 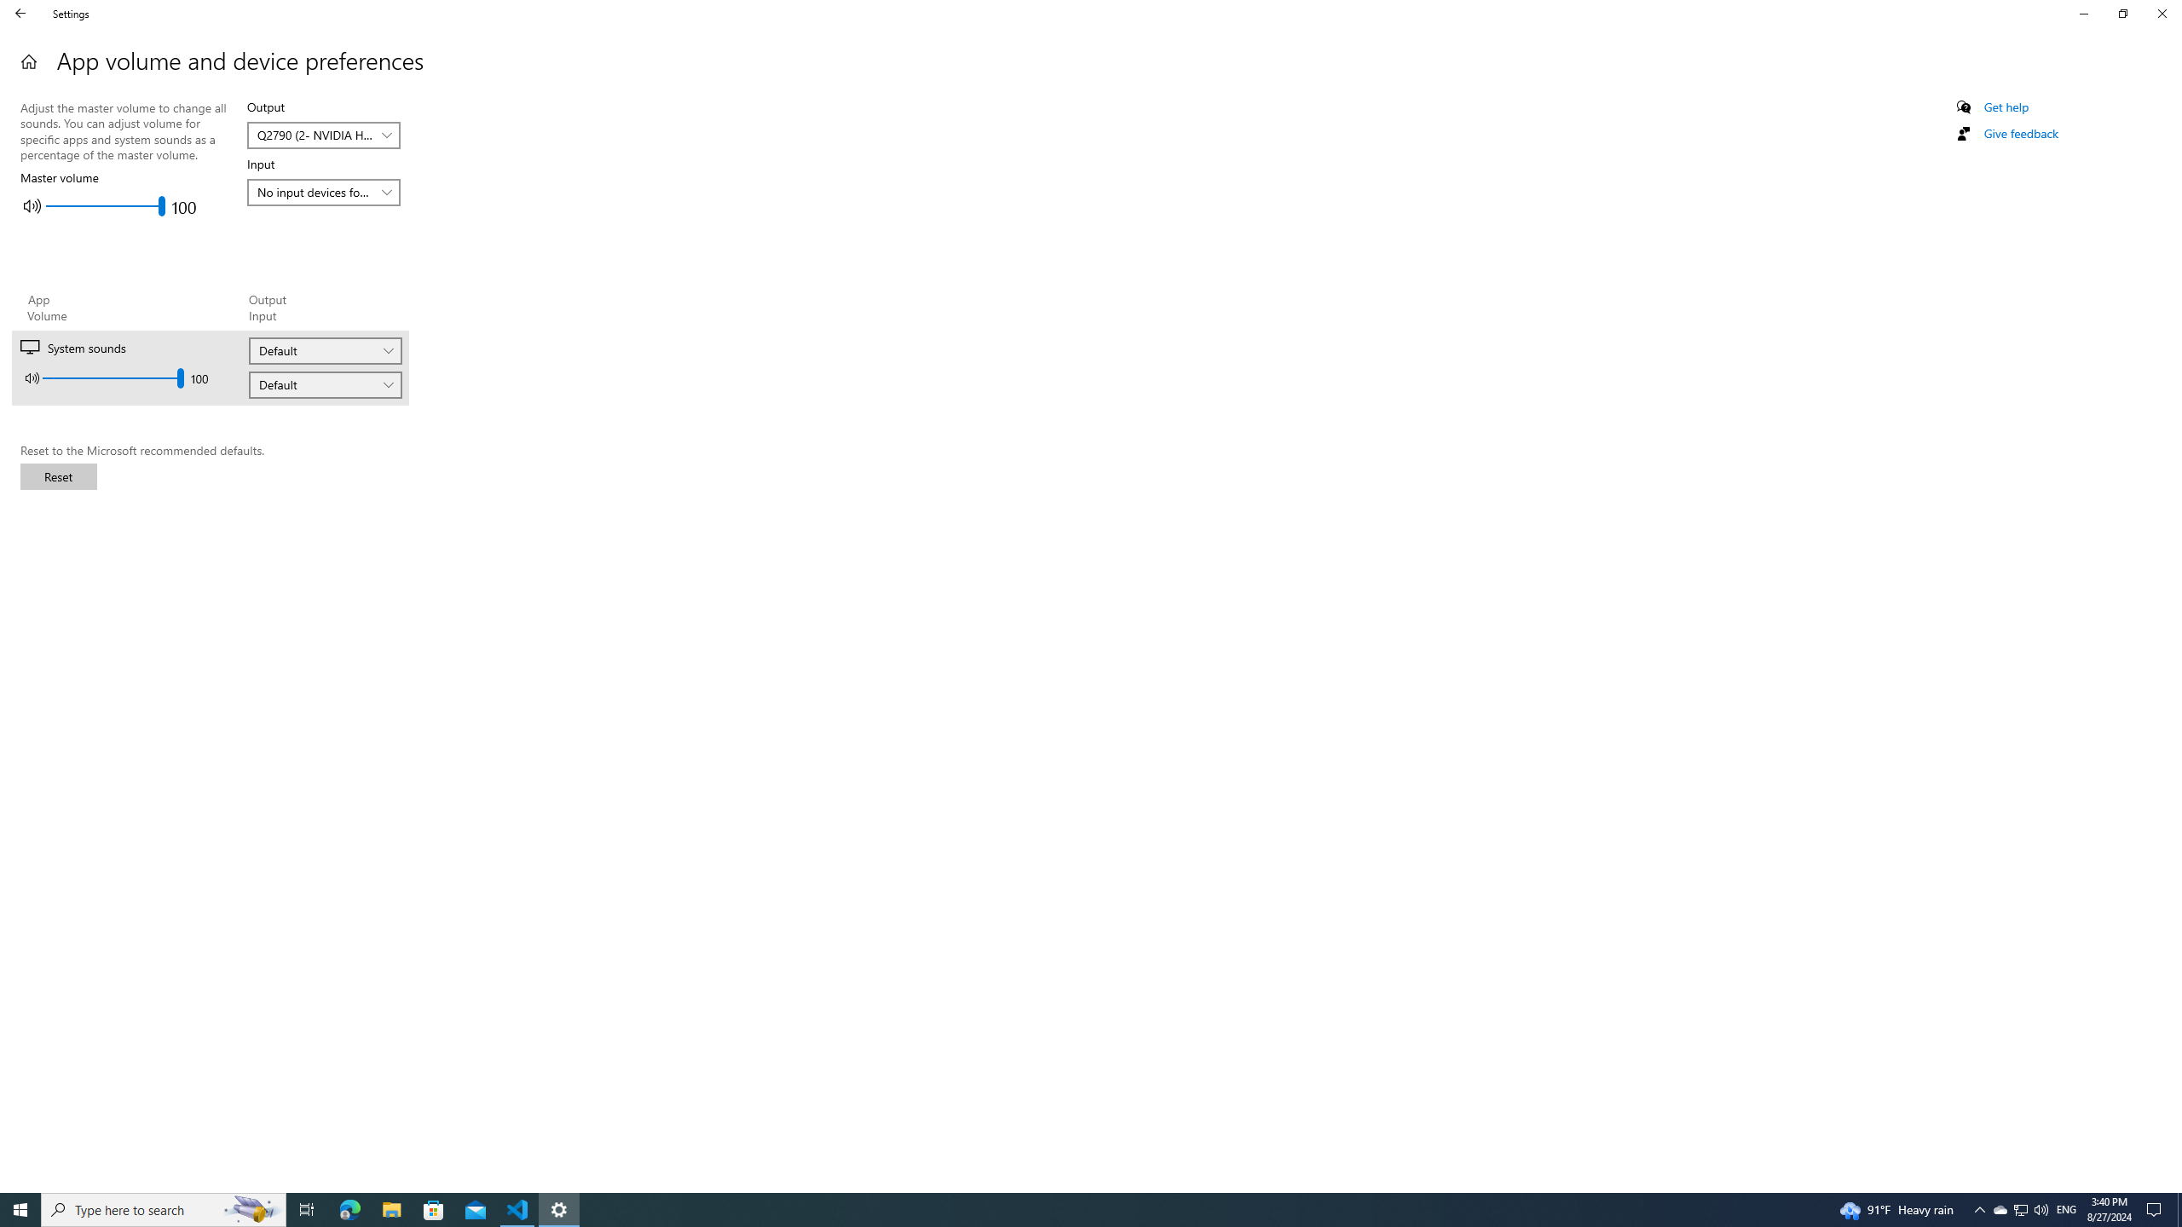 What do you see at coordinates (1059, 1210) in the screenshot?
I see `Running applications` at bounding box center [1059, 1210].